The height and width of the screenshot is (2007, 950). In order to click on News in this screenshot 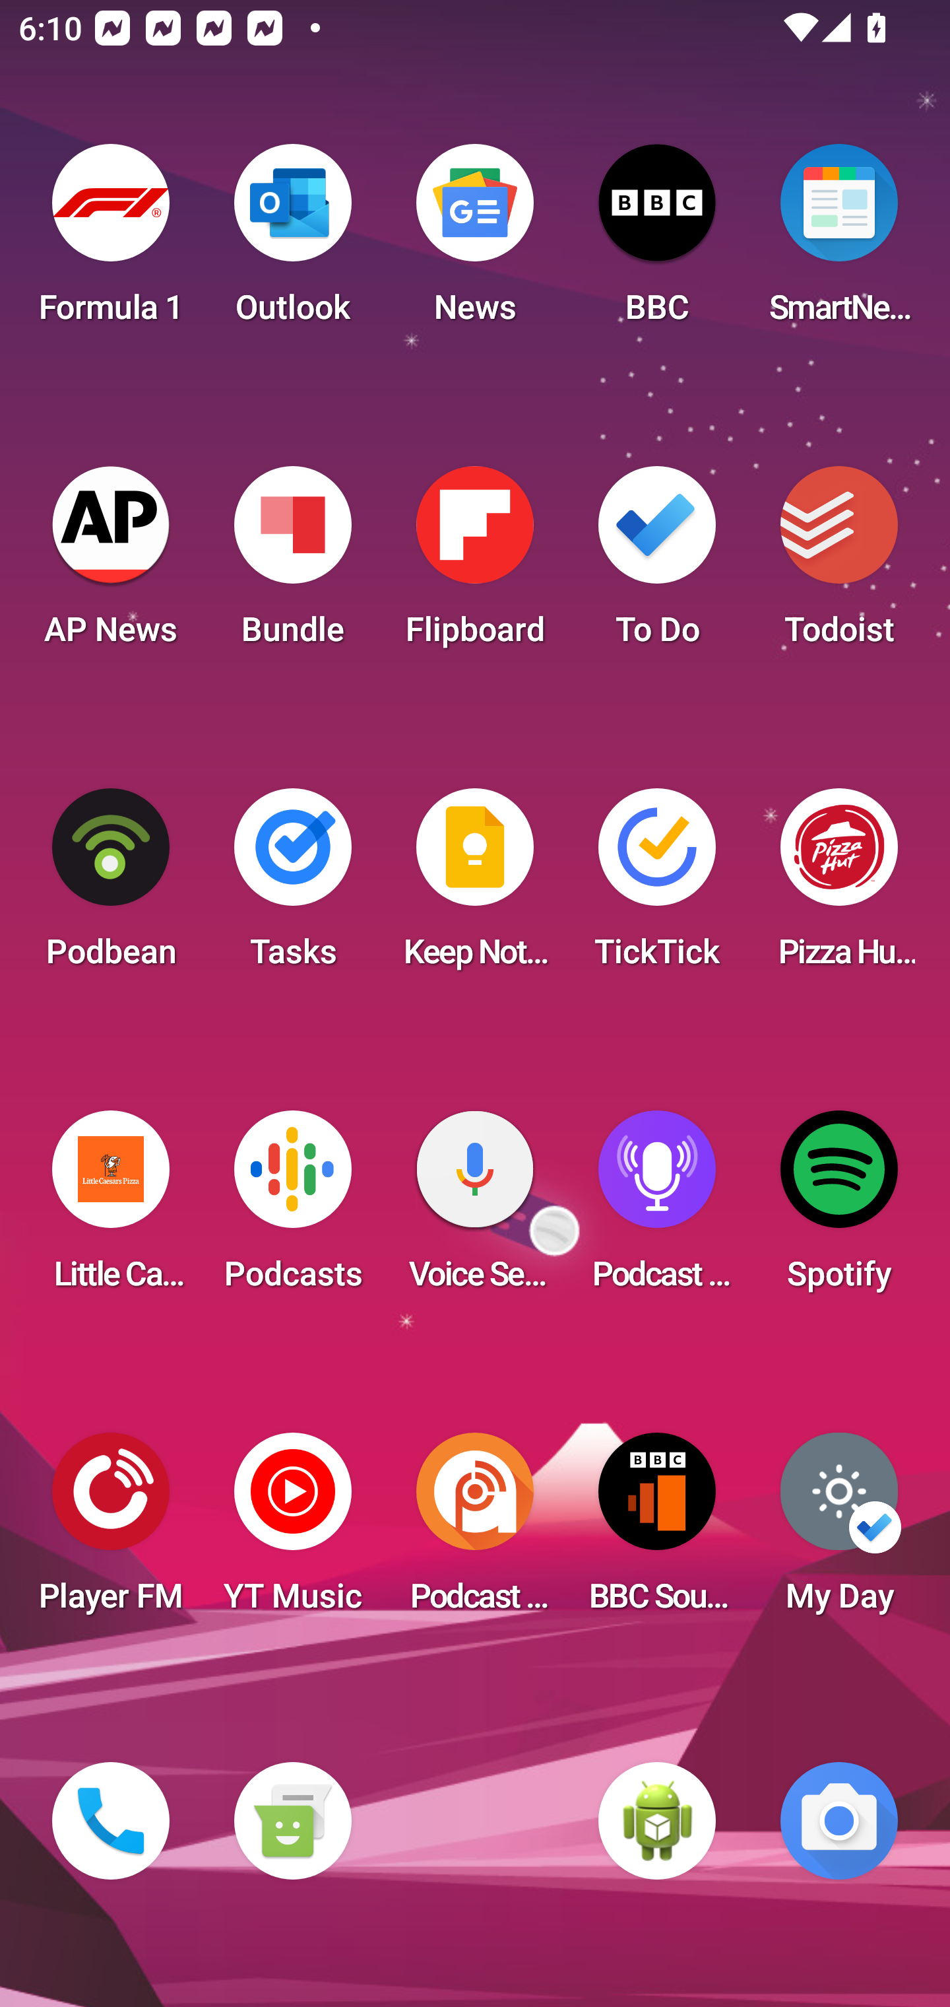, I will do `click(475, 242)`.